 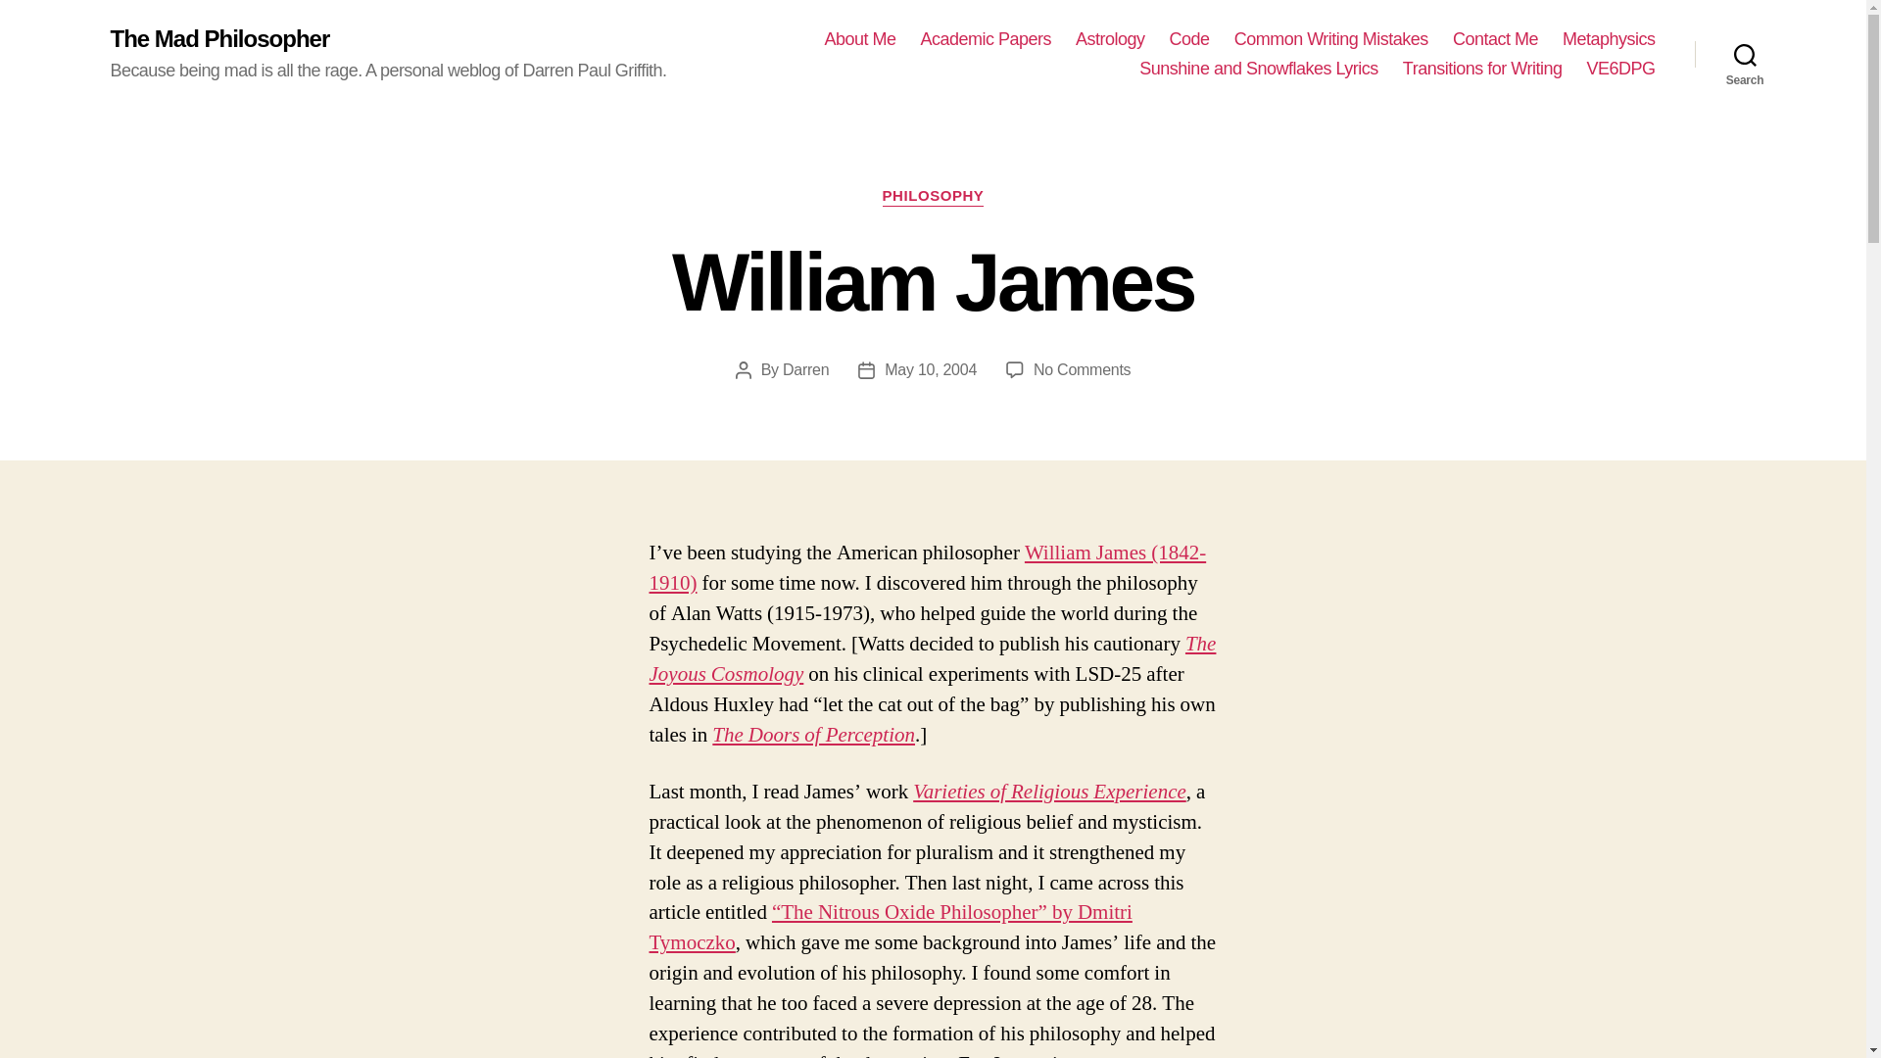 I want to click on The Joyous Cosmology, so click(x=932, y=658).